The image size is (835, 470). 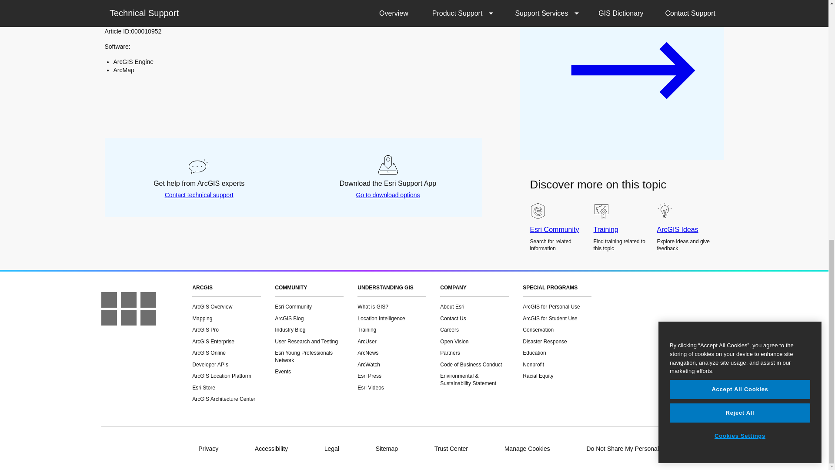 I want to click on Twitter, so click(x=129, y=299).